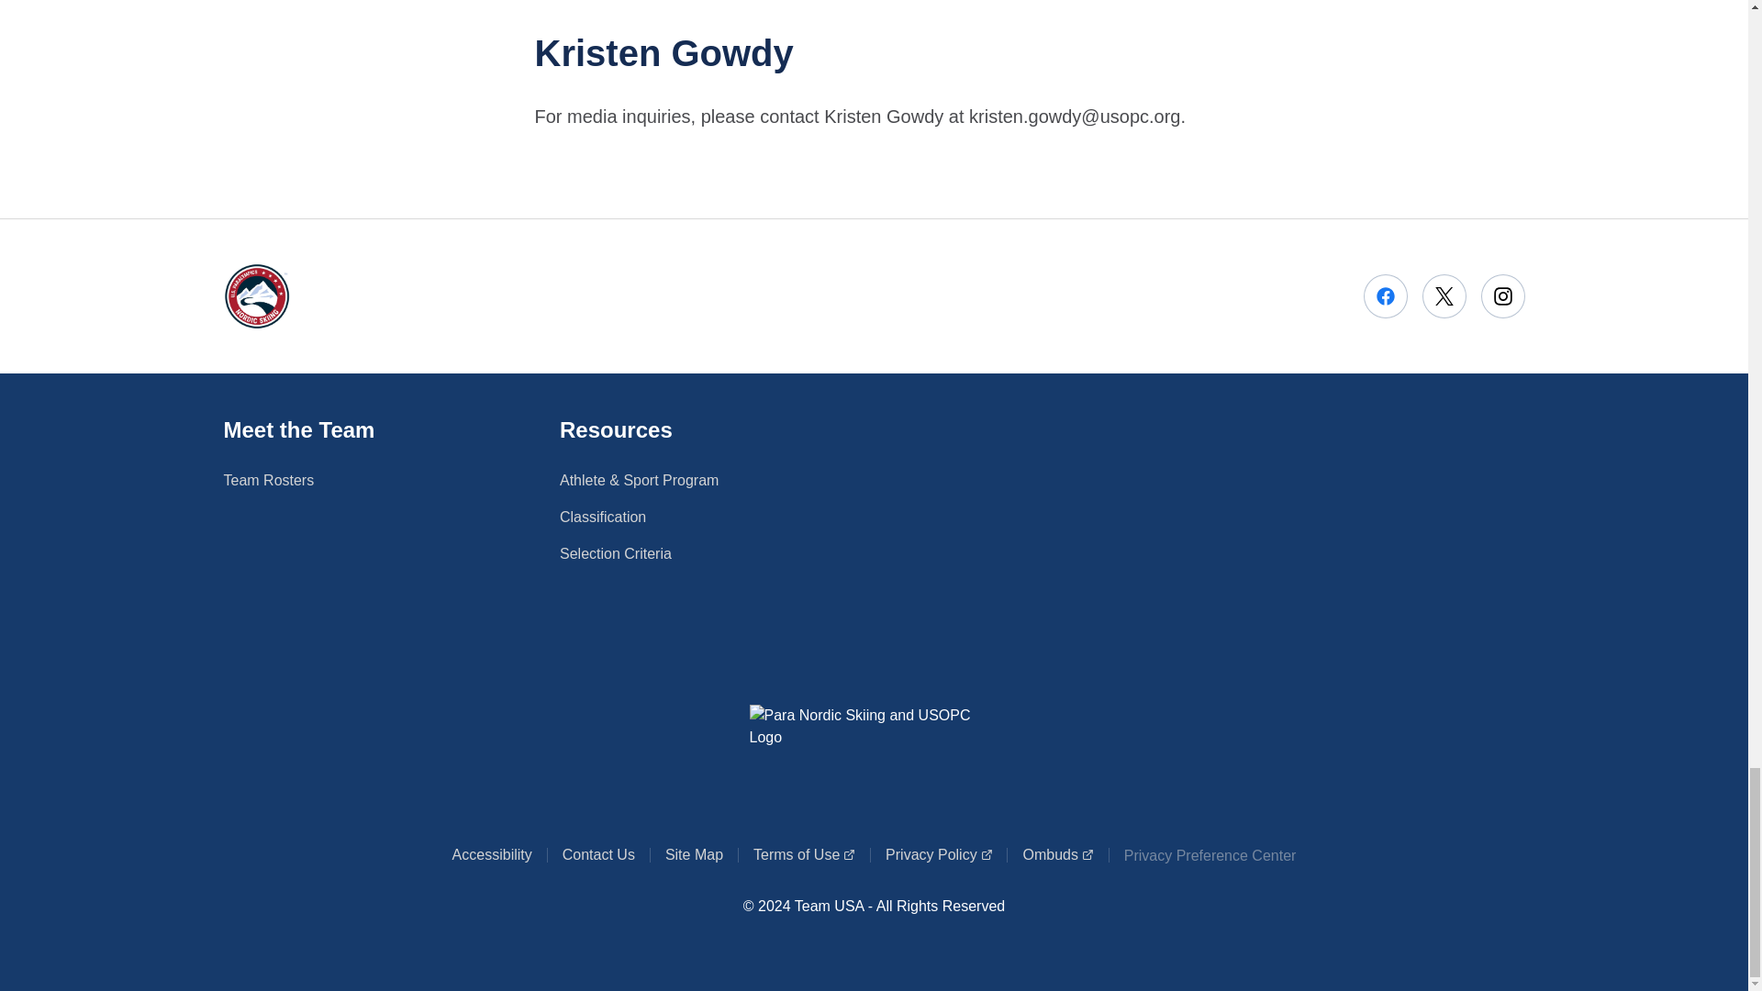 The image size is (1762, 991). I want to click on Contact Us, so click(598, 855).